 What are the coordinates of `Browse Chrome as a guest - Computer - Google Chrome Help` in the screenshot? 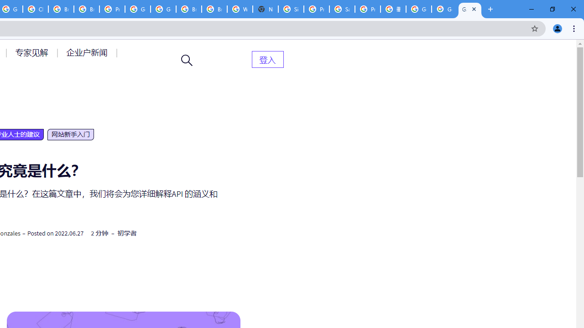 It's located at (189, 9).